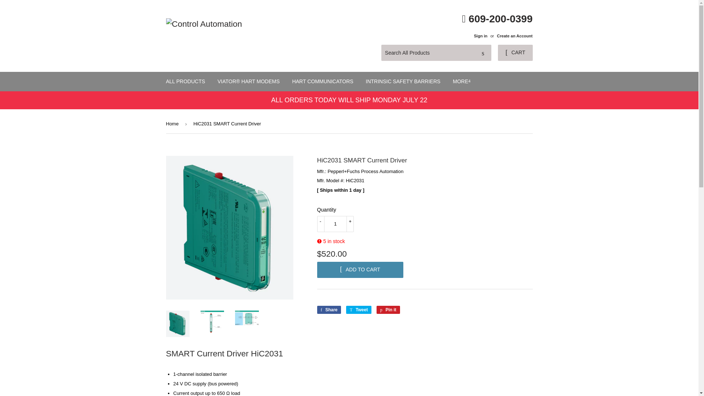 The image size is (704, 396). What do you see at coordinates (359, 309) in the screenshot?
I see `INTRINSIC SAFETY BARRIERS` at bounding box center [359, 309].